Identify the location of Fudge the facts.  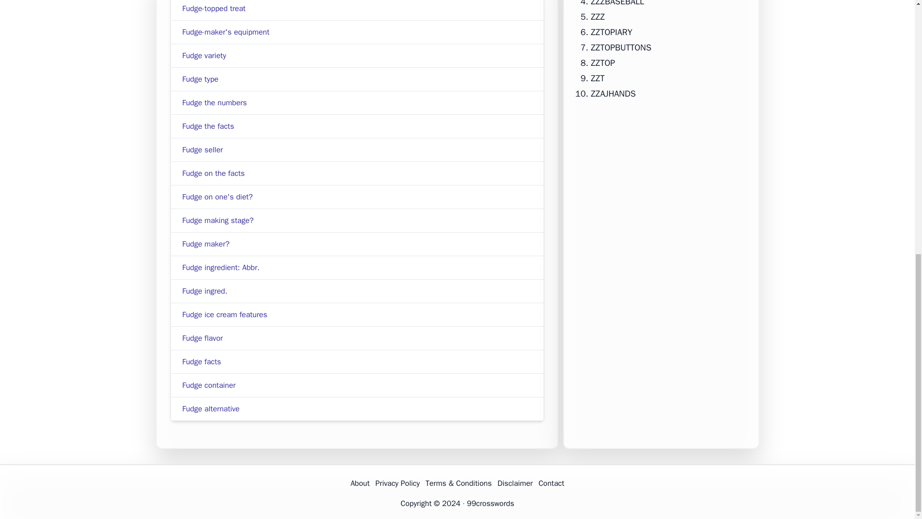
(208, 126).